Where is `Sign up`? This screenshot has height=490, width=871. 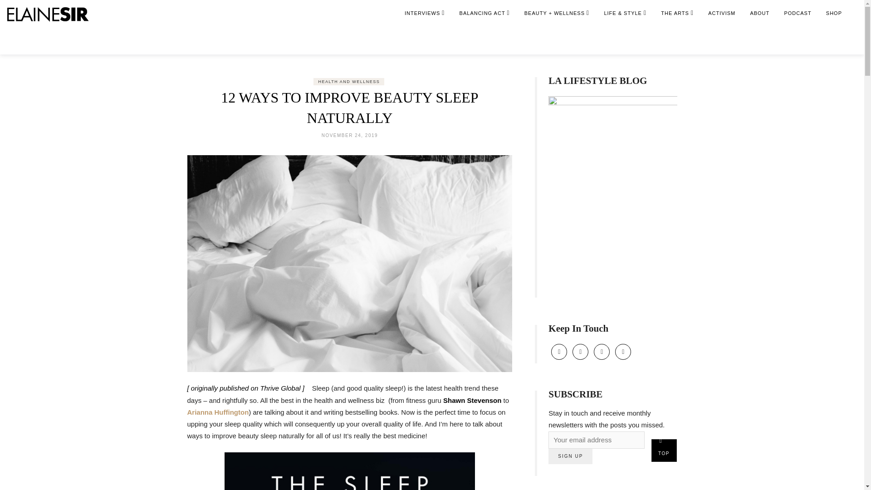 Sign up is located at coordinates (570, 456).